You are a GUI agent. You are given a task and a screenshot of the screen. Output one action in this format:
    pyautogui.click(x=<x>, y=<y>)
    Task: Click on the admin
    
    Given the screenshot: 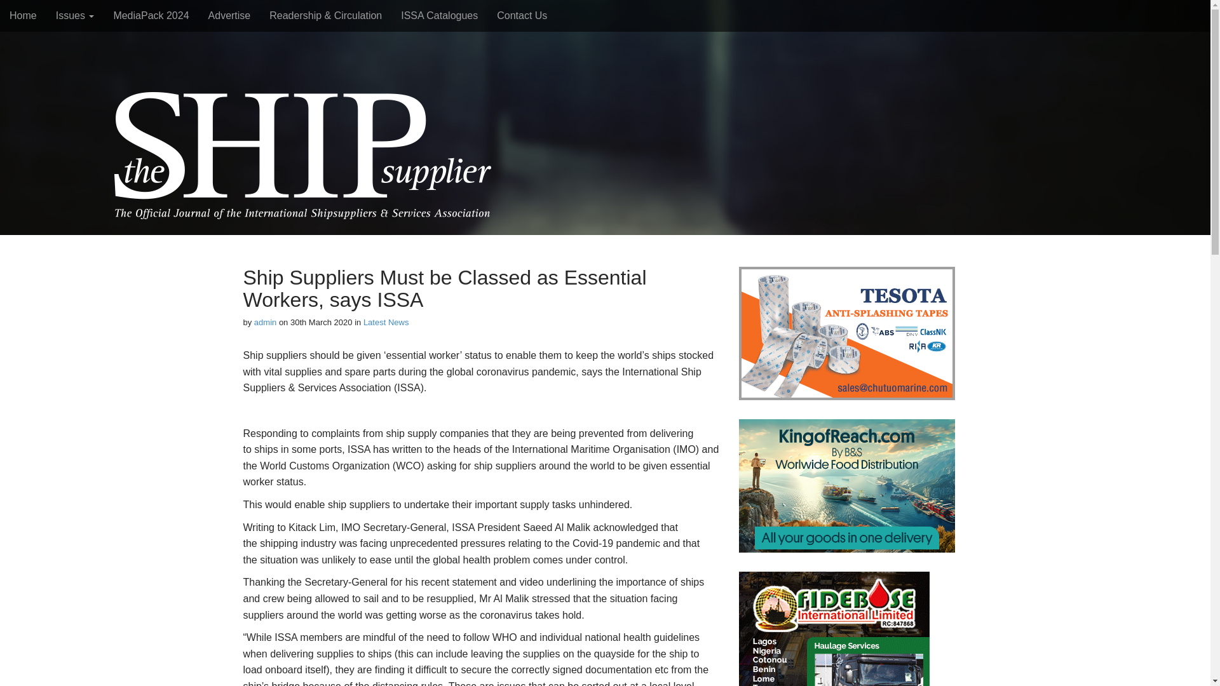 What is the action you would take?
    pyautogui.click(x=265, y=323)
    